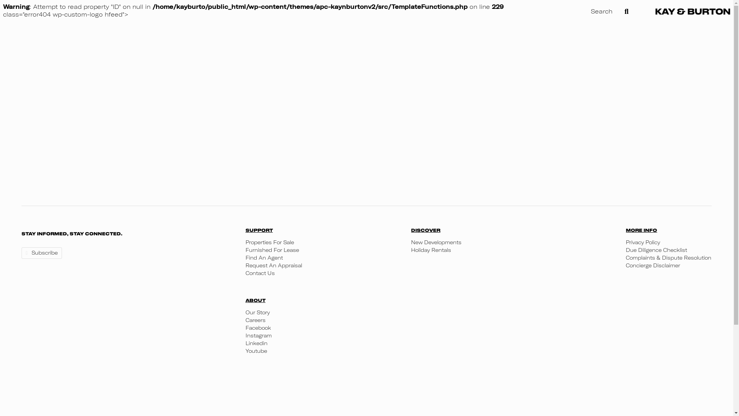 The height and width of the screenshot is (416, 739). I want to click on DISCOVER, so click(509, 230).